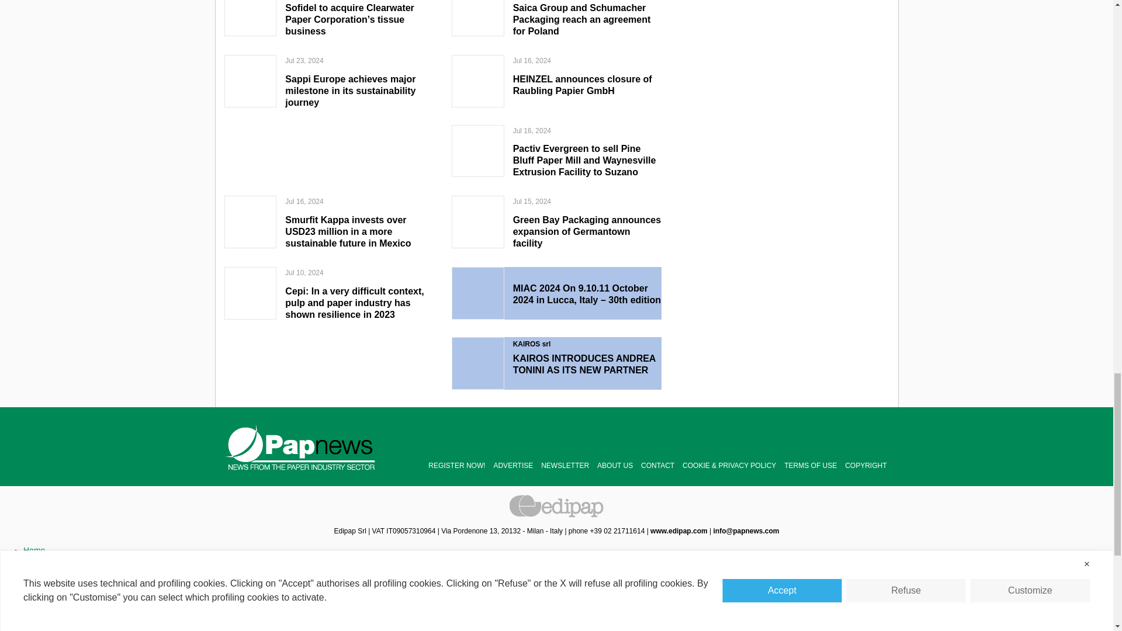  What do you see at coordinates (679, 531) in the screenshot?
I see `visit Edipap website` at bounding box center [679, 531].